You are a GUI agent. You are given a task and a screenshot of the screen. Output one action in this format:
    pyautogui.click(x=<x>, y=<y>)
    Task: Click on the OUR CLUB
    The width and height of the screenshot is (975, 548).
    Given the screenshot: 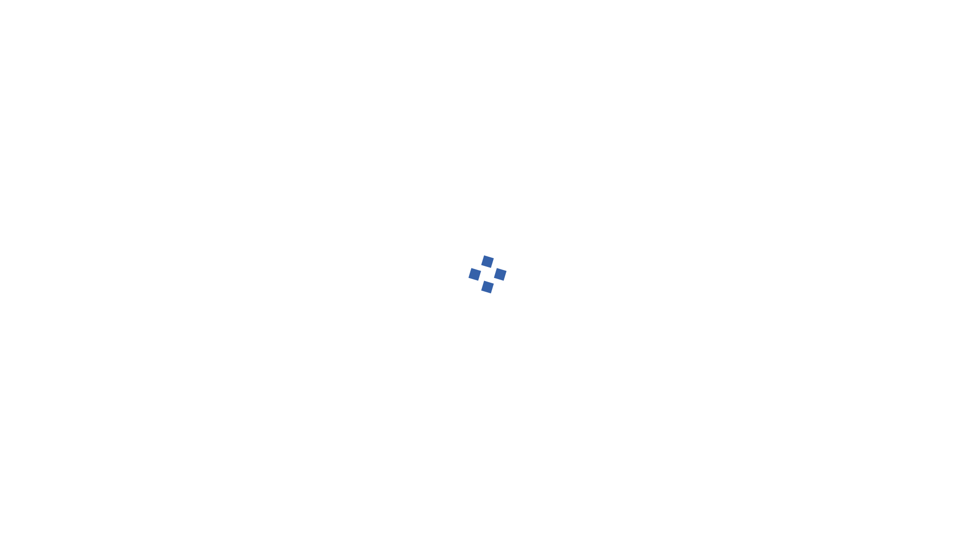 What is the action you would take?
    pyautogui.click(x=226, y=65)
    